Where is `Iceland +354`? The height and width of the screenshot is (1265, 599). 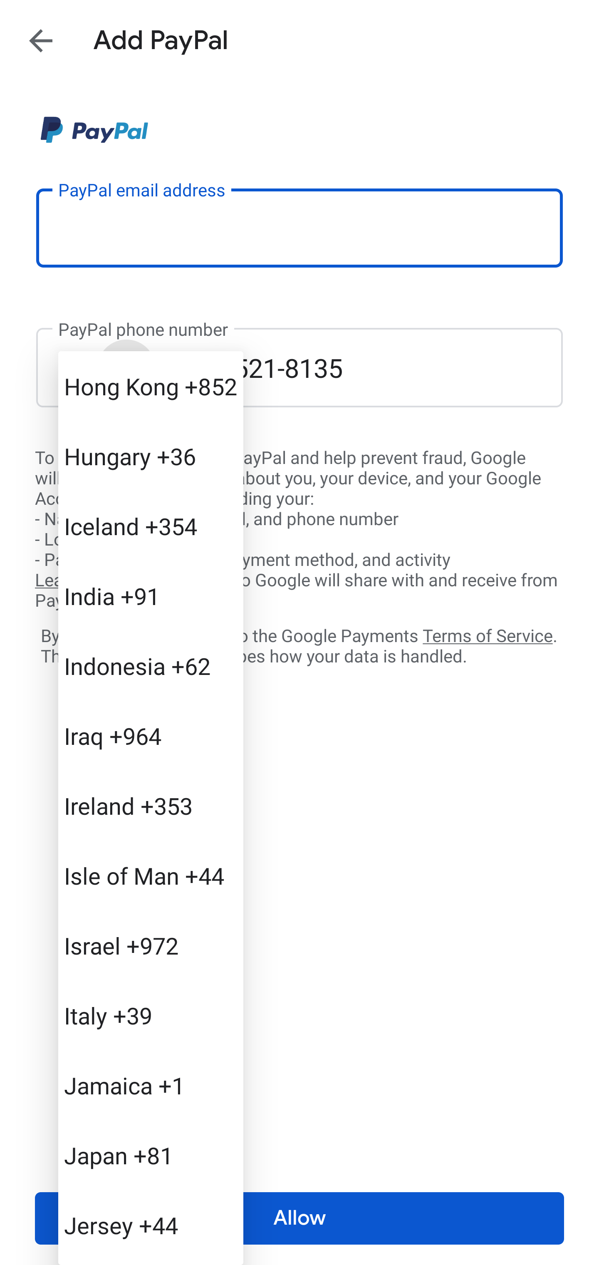
Iceland +354 is located at coordinates (151, 525).